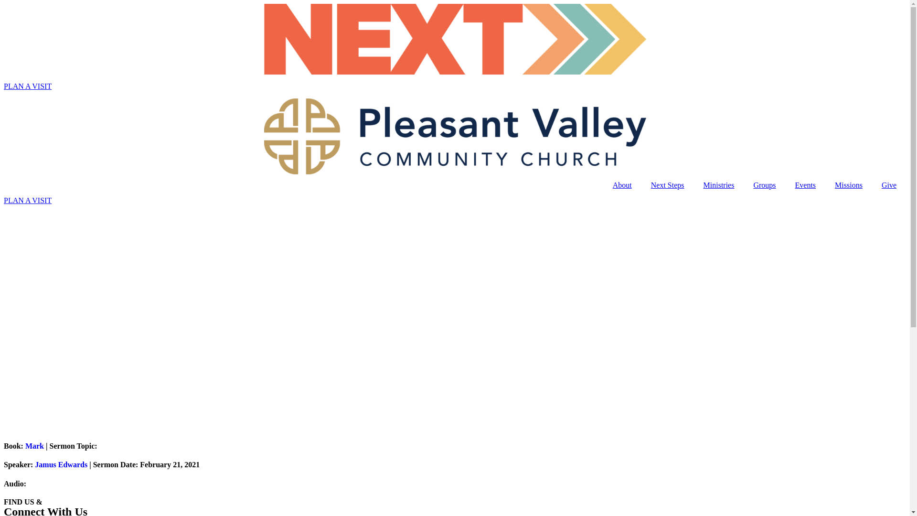  What do you see at coordinates (61, 464) in the screenshot?
I see `Jamus Edwards` at bounding box center [61, 464].